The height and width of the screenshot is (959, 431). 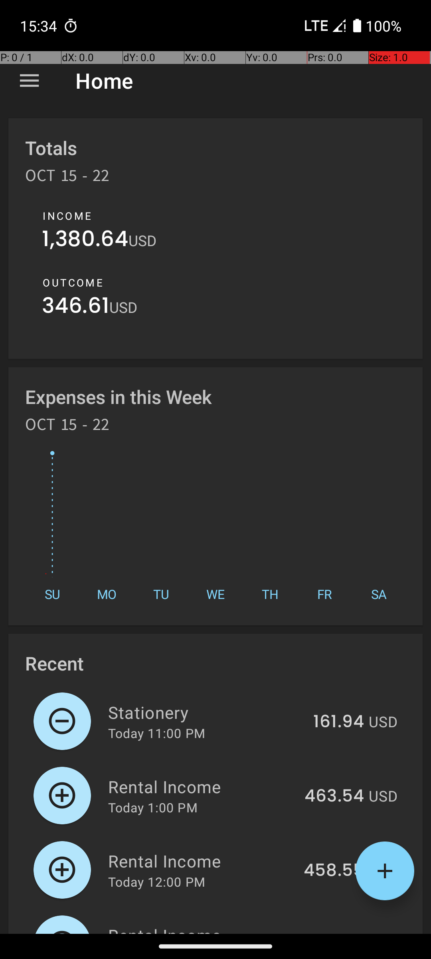 What do you see at coordinates (334, 796) in the screenshot?
I see `463.54` at bounding box center [334, 796].